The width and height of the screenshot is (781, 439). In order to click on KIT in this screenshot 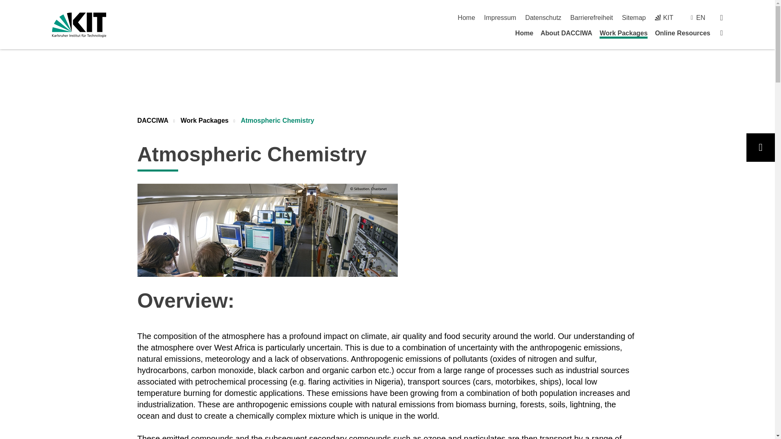, I will do `click(664, 17)`.